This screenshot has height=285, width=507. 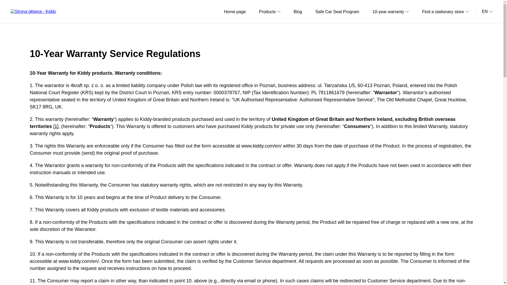 I want to click on Safe Car Seat Program, so click(x=337, y=11).